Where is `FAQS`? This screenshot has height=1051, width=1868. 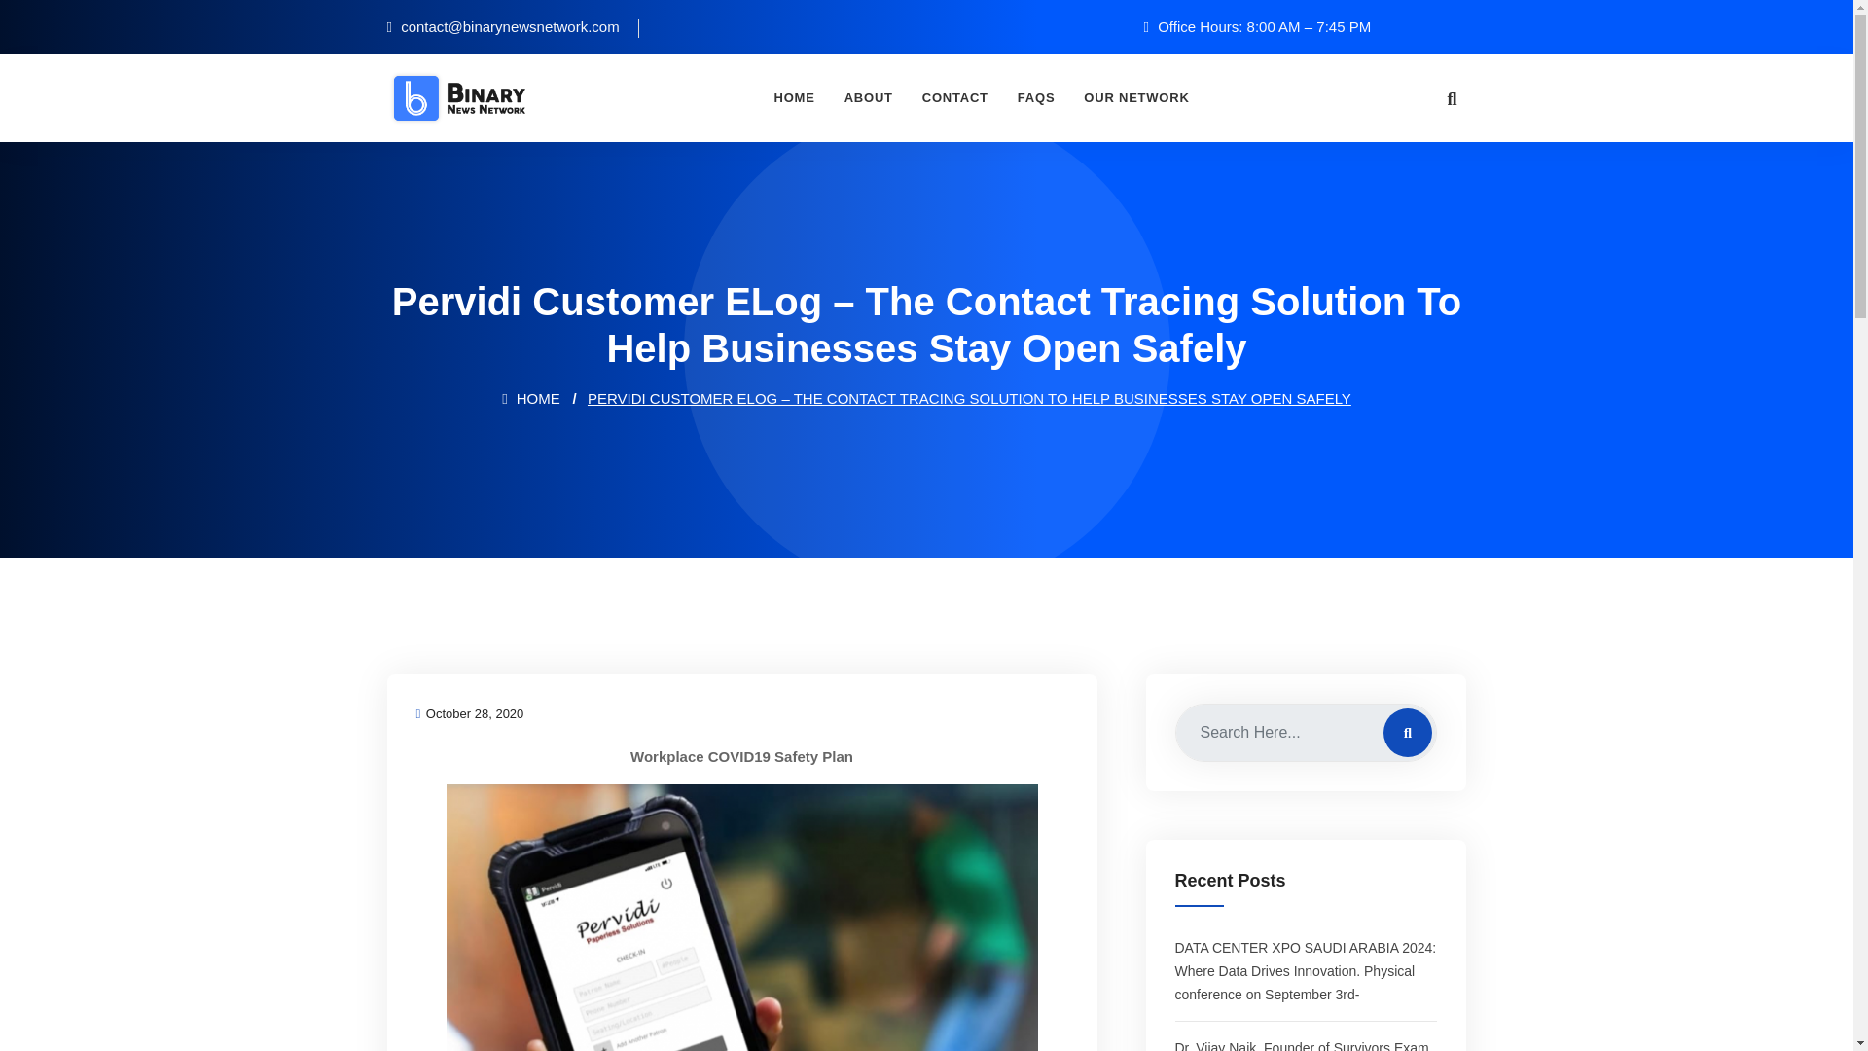
FAQS is located at coordinates (1037, 97).